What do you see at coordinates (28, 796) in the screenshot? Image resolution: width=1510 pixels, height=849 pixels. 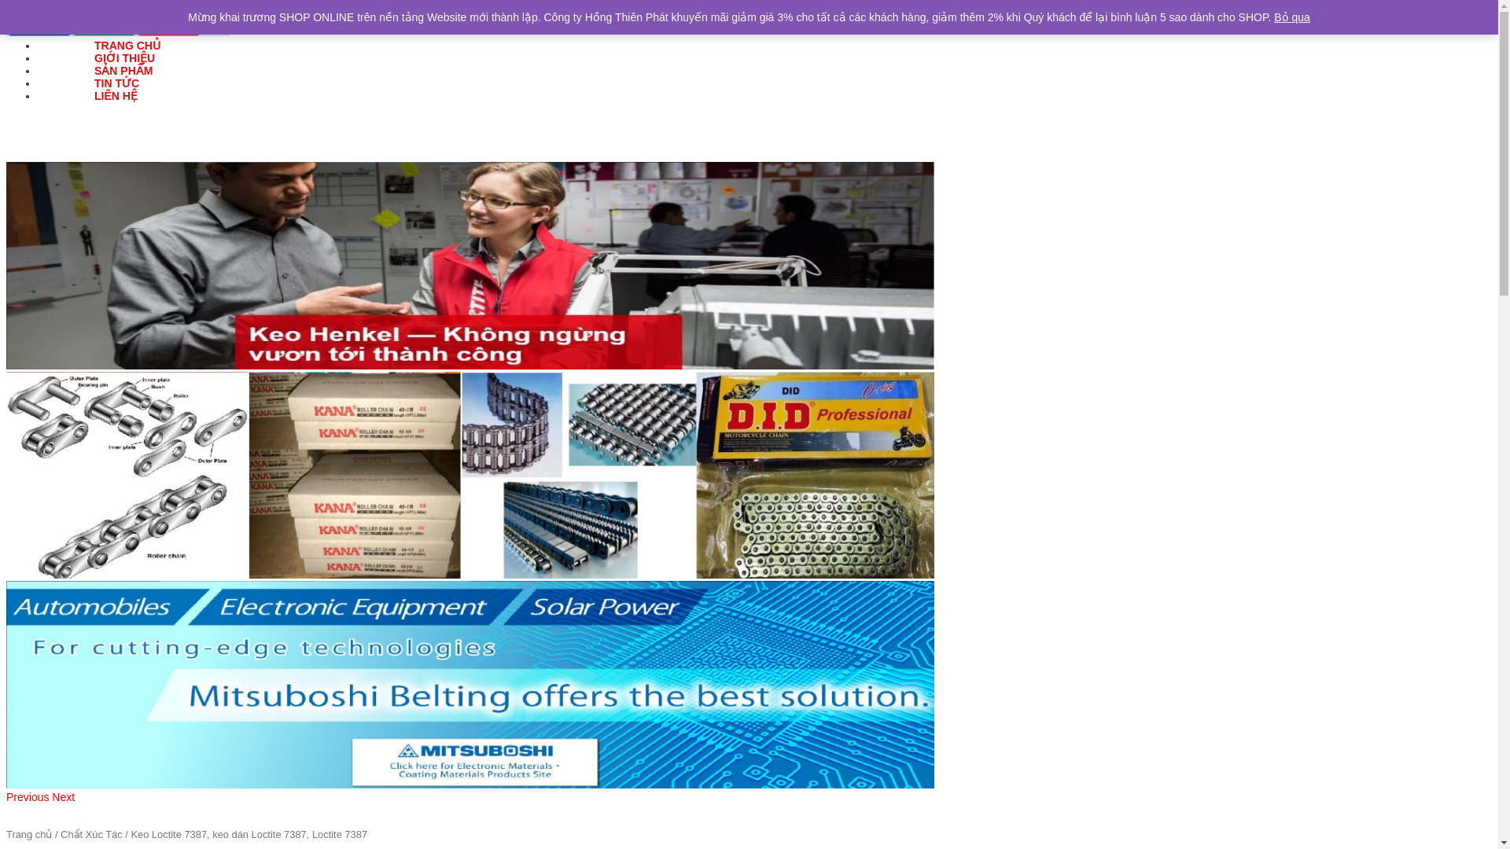 I see `Previous` at bounding box center [28, 796].